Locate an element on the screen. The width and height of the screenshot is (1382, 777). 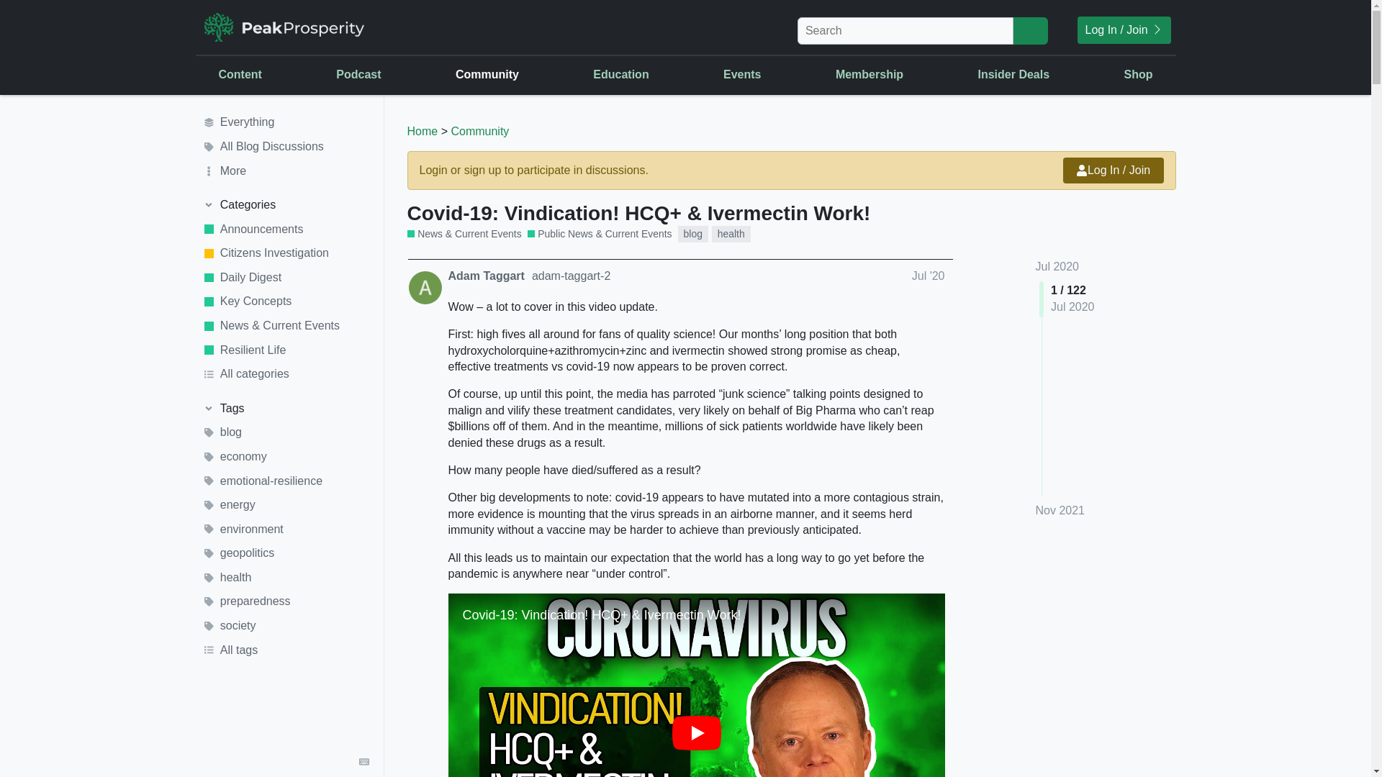
society is located at coordinates (286, 626).